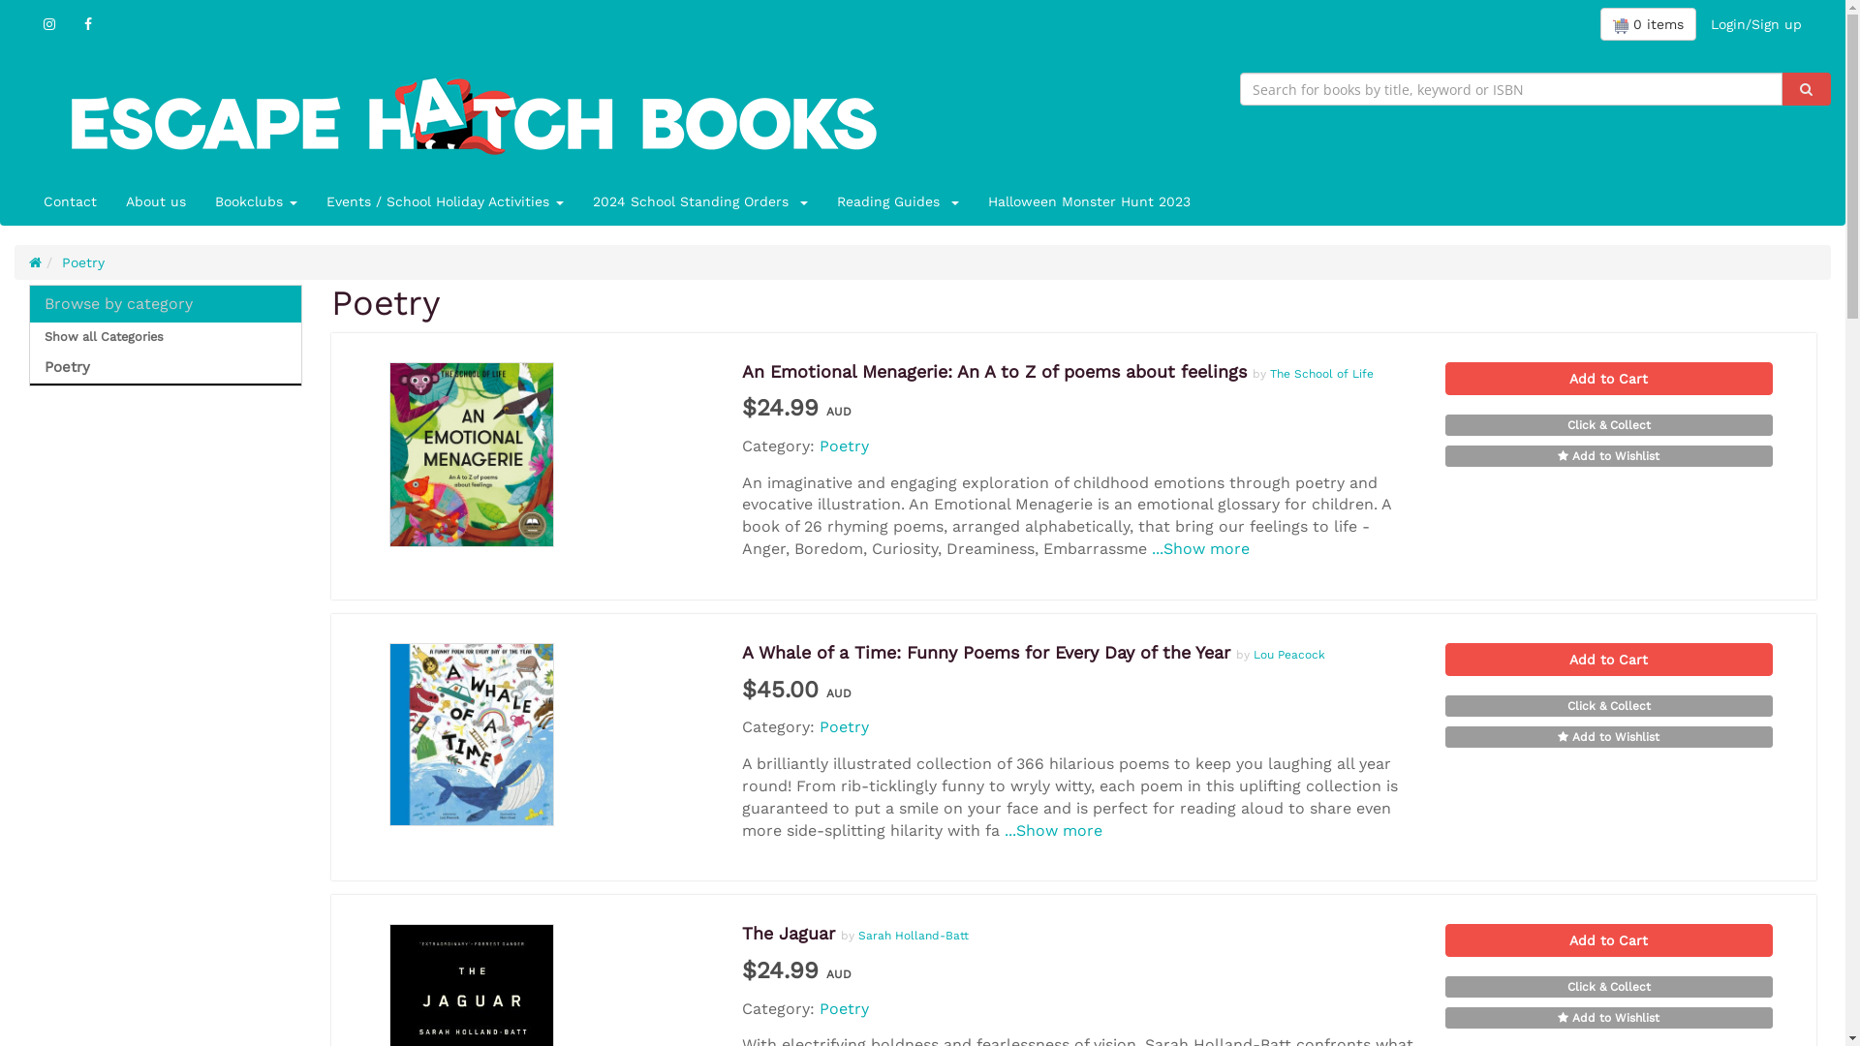 The image size is (1860, 1046). Describe the element at coordinates (1756, 24) in the screenshot. I see `Login/Sign up` at that location.